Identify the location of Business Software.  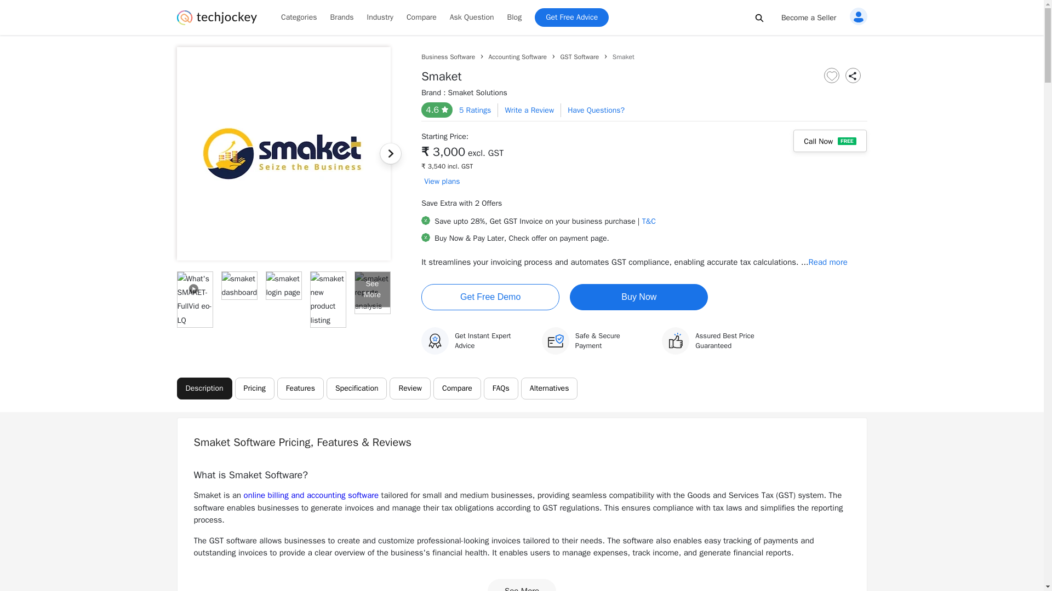
(448, 57).